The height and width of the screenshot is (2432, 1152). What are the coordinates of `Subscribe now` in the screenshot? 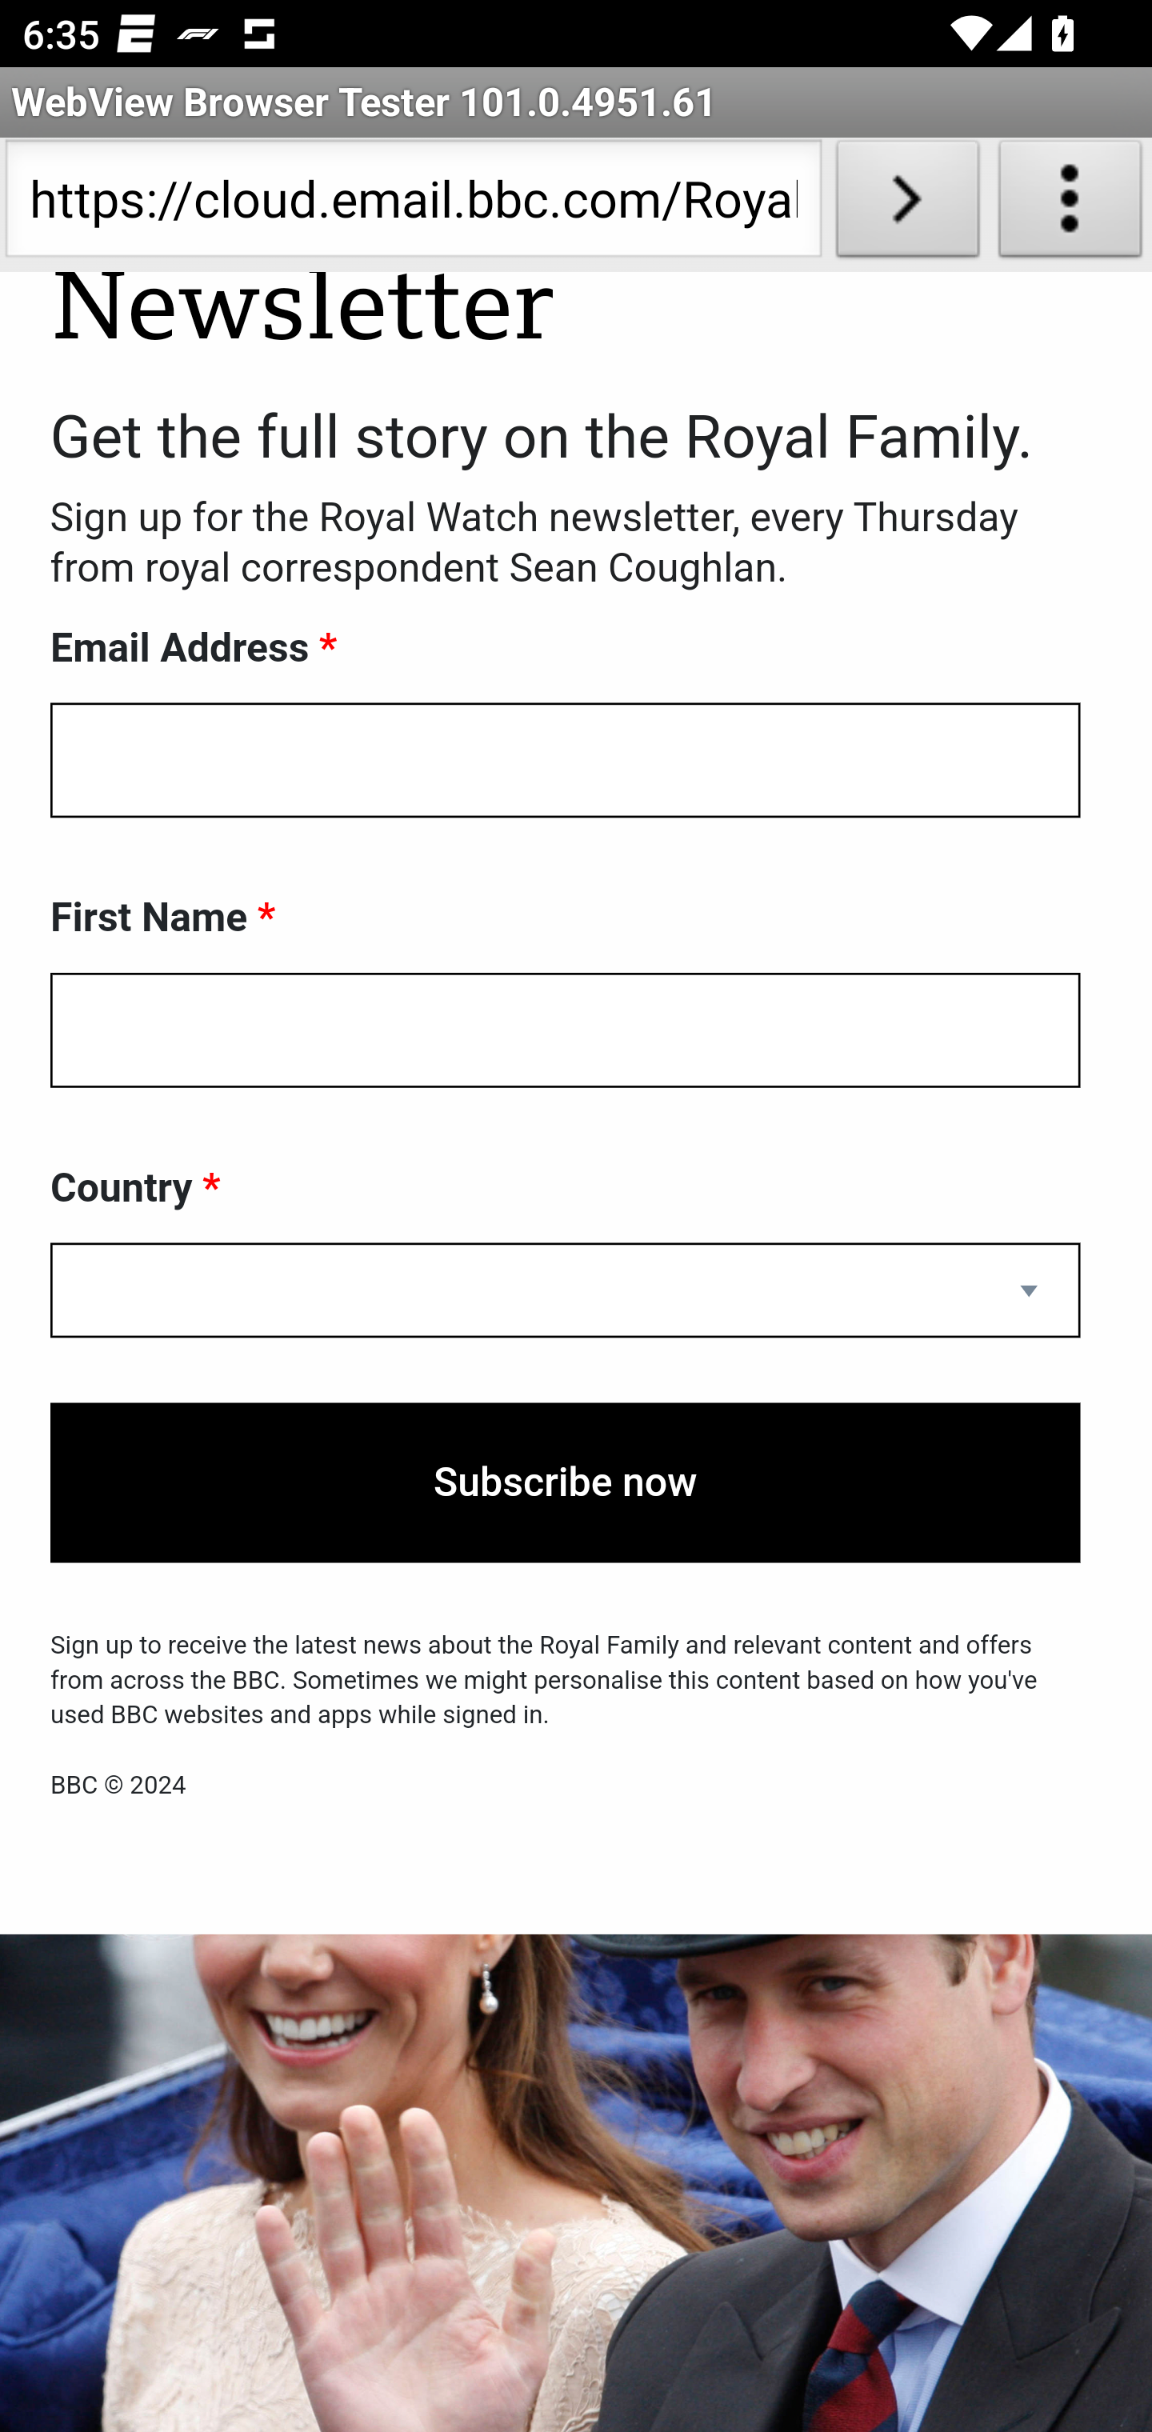 It's located at (566, 1485).